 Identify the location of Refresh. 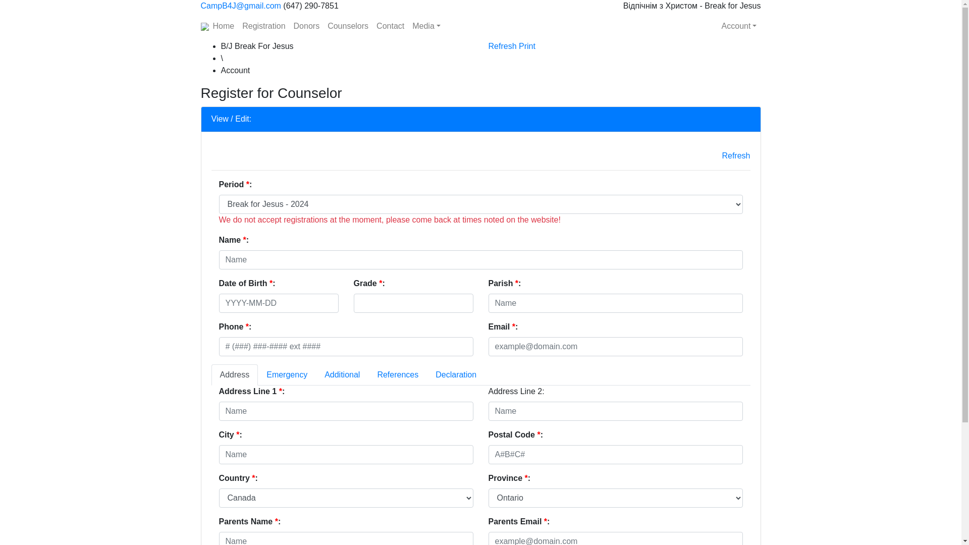
(736, 155).